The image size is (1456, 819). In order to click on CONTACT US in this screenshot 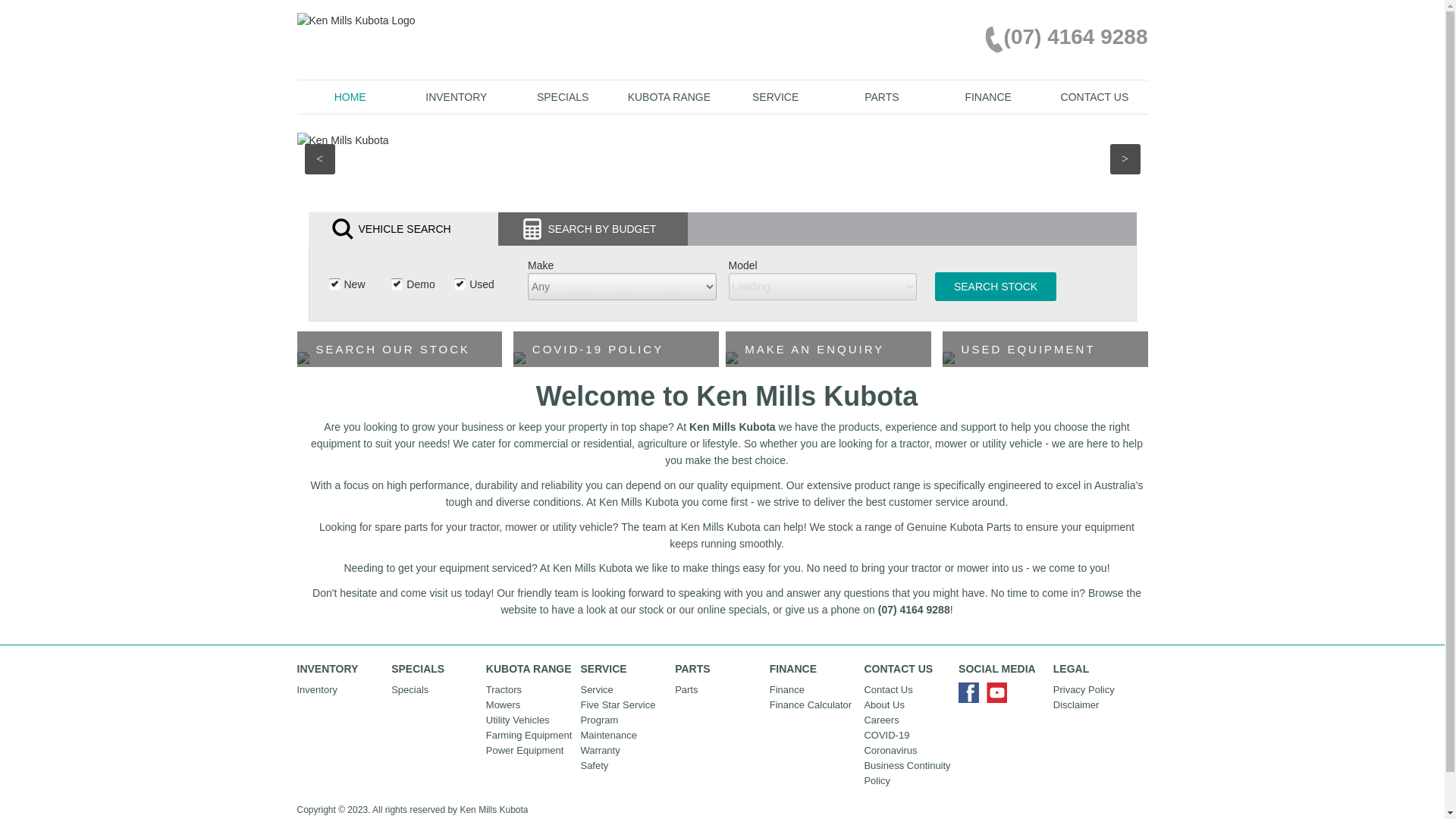, I will do `click(1094, 97)`.